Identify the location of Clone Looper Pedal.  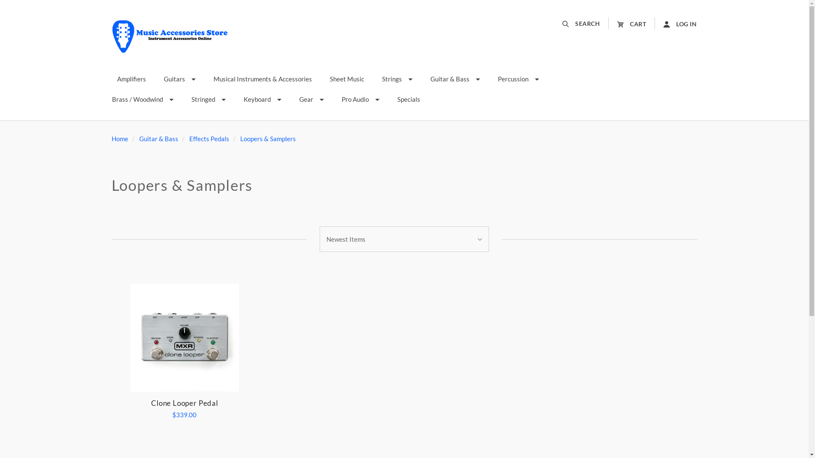
(185, 338).